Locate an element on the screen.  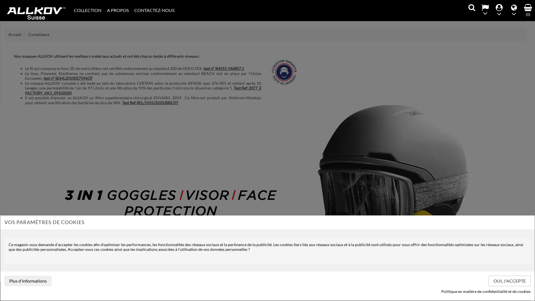
Facebook is located at coordinates (257, 292).